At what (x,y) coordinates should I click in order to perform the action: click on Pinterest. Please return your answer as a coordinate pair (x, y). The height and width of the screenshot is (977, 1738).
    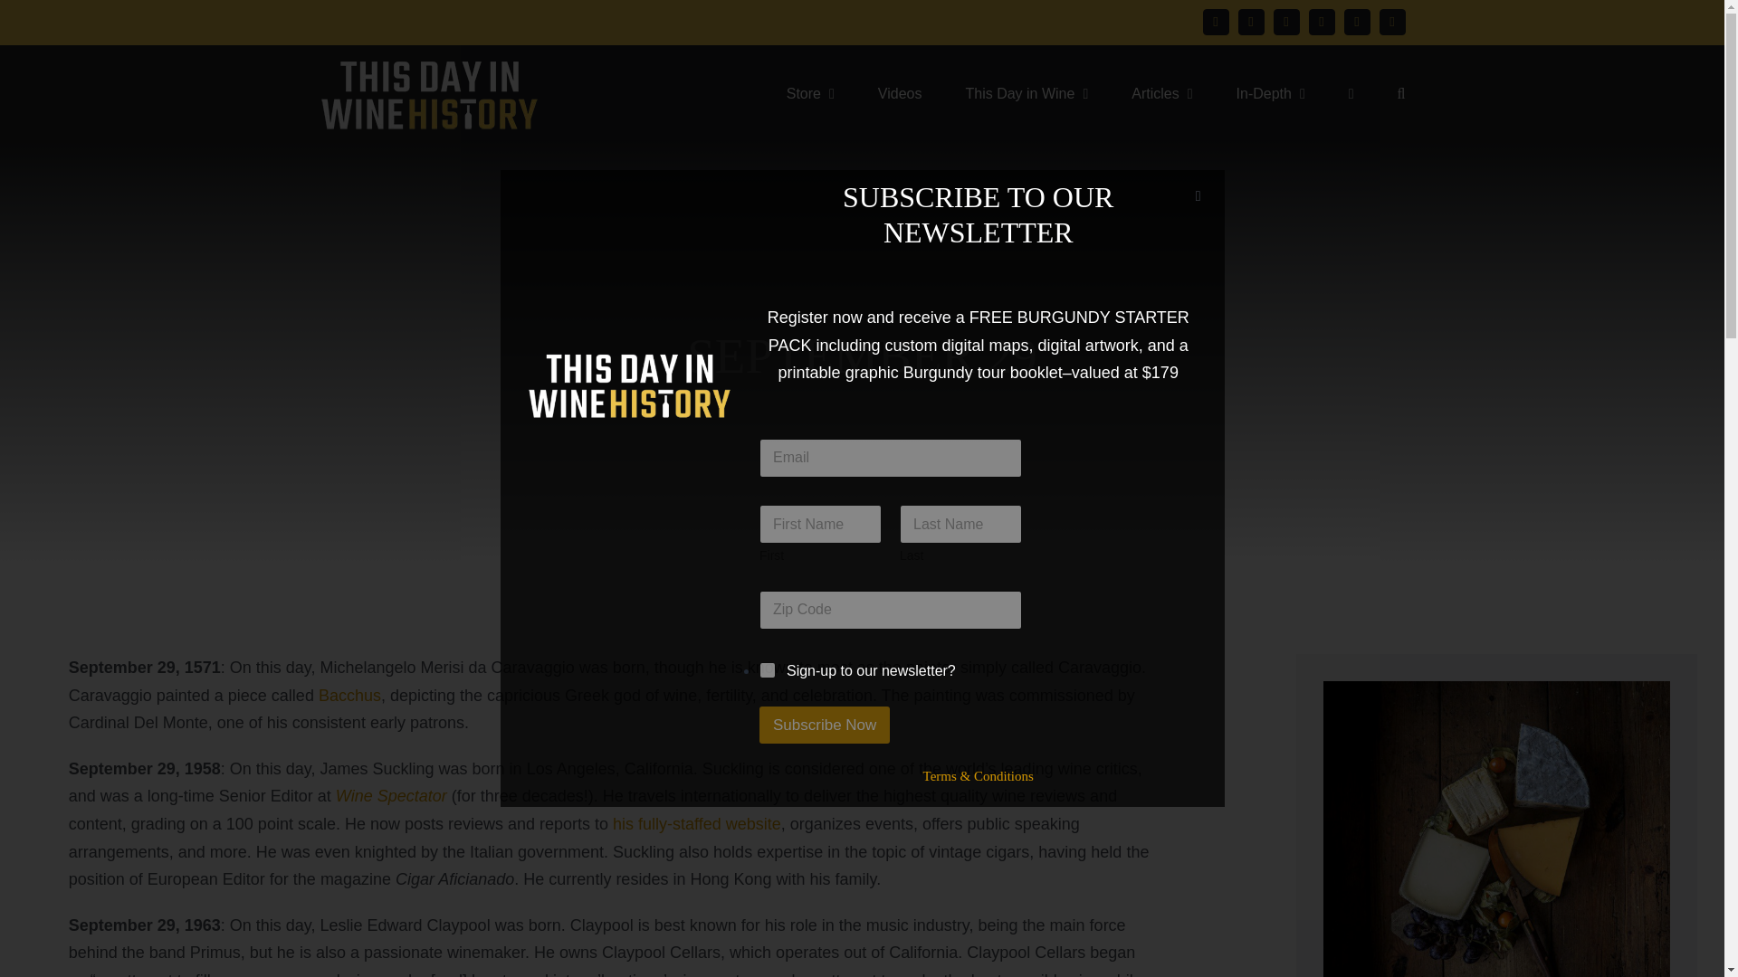
    Looking at the image, I should click on (1322, 22).